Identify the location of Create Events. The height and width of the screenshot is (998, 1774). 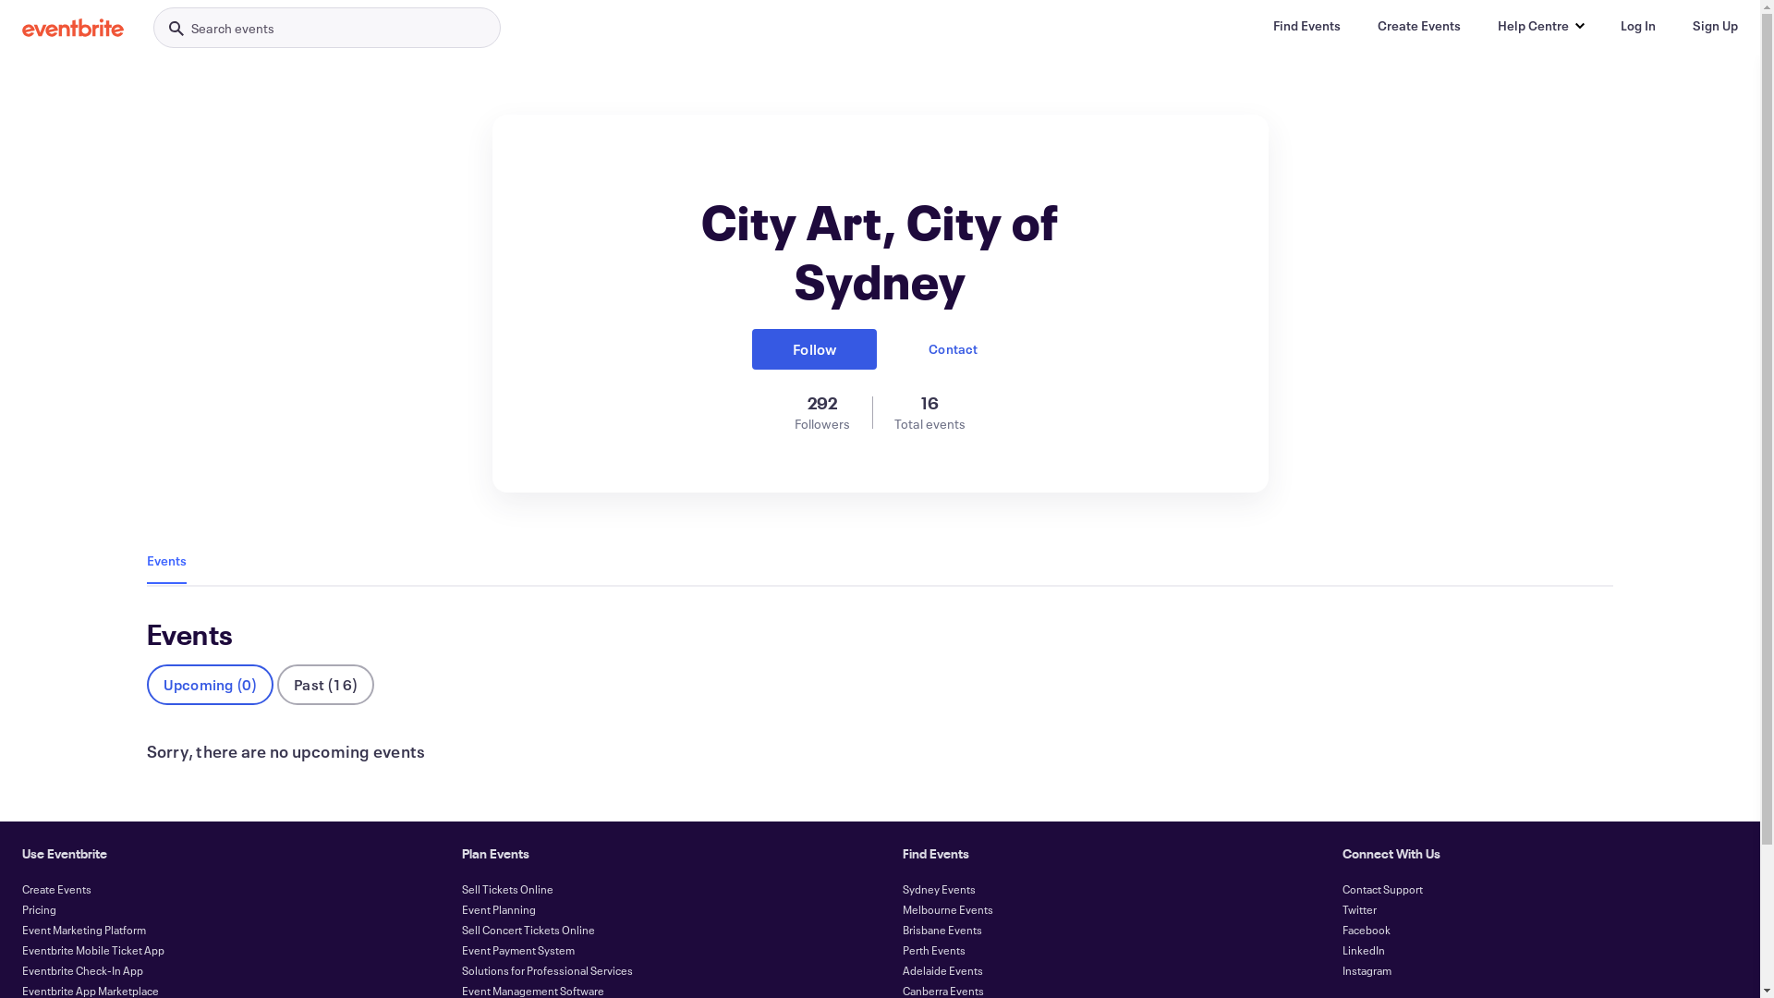
(57, 889).